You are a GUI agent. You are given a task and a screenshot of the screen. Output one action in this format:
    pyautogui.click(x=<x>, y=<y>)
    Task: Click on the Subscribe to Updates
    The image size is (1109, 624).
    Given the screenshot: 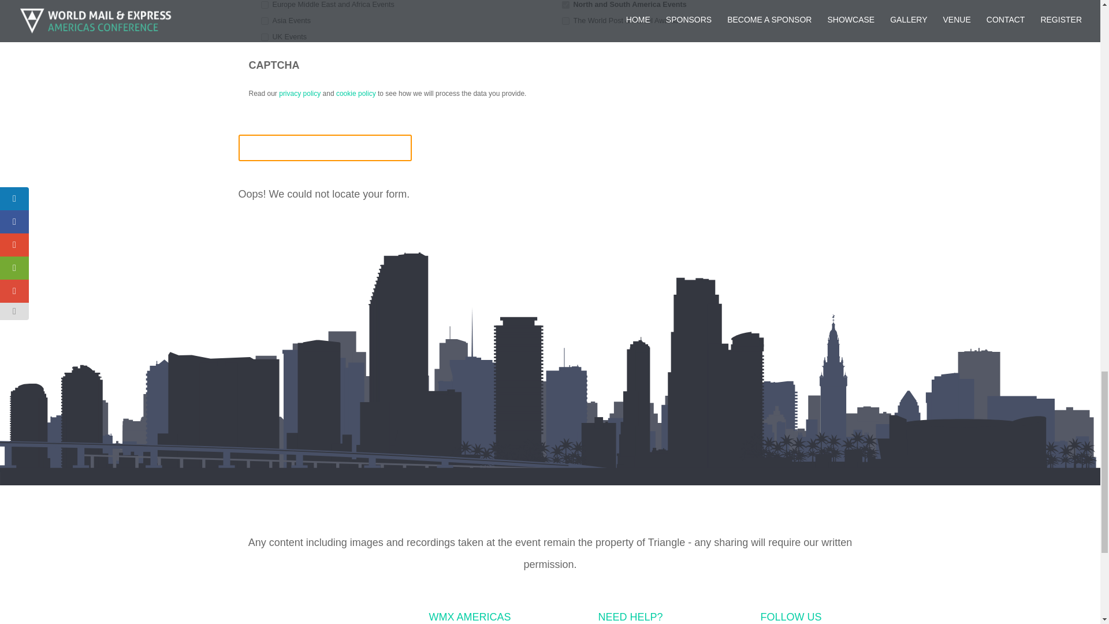 What is the action you would take?
    pyautogui.click(x=325, y=148)
    